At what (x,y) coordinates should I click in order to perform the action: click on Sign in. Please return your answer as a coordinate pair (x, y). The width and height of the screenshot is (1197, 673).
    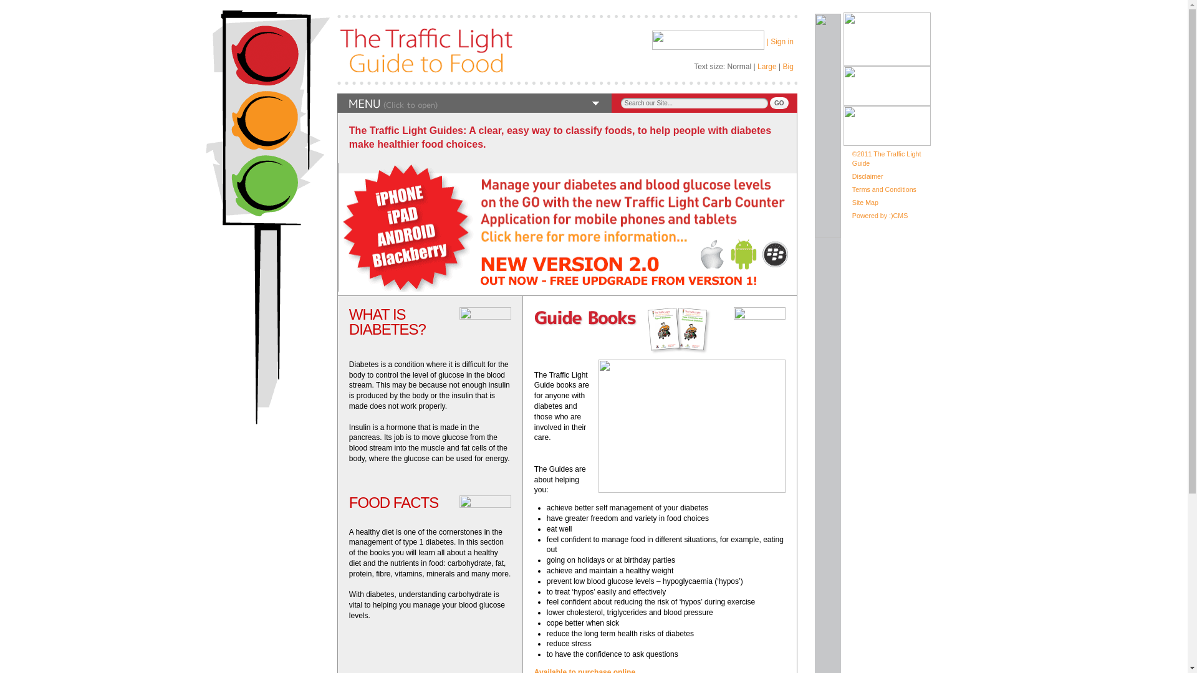
    Looking at the image, I should click on (782, 42).